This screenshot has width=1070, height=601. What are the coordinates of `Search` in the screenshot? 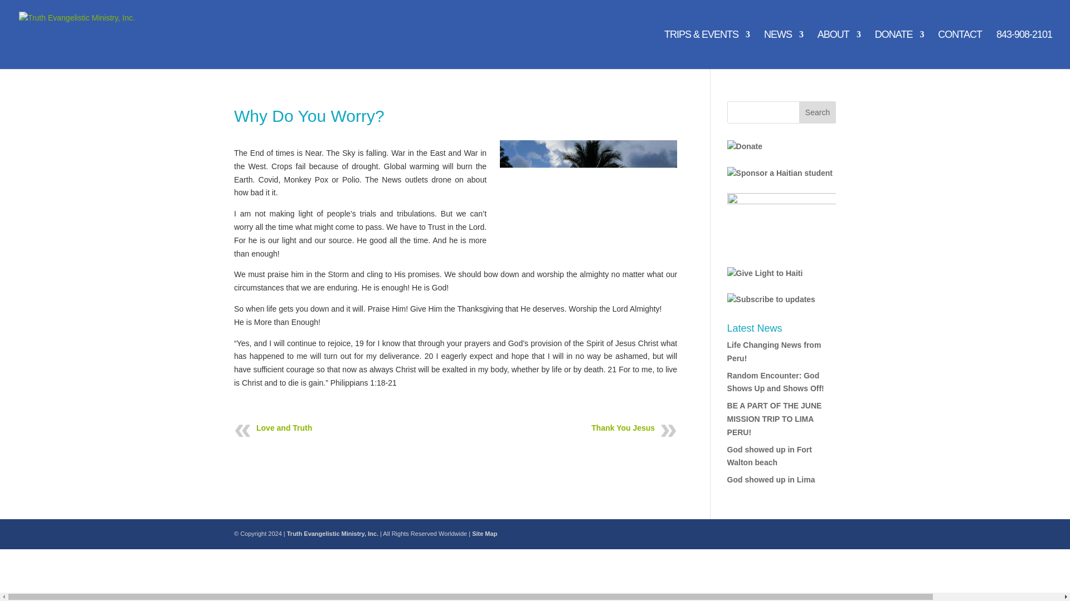 It's located at (817, 112).